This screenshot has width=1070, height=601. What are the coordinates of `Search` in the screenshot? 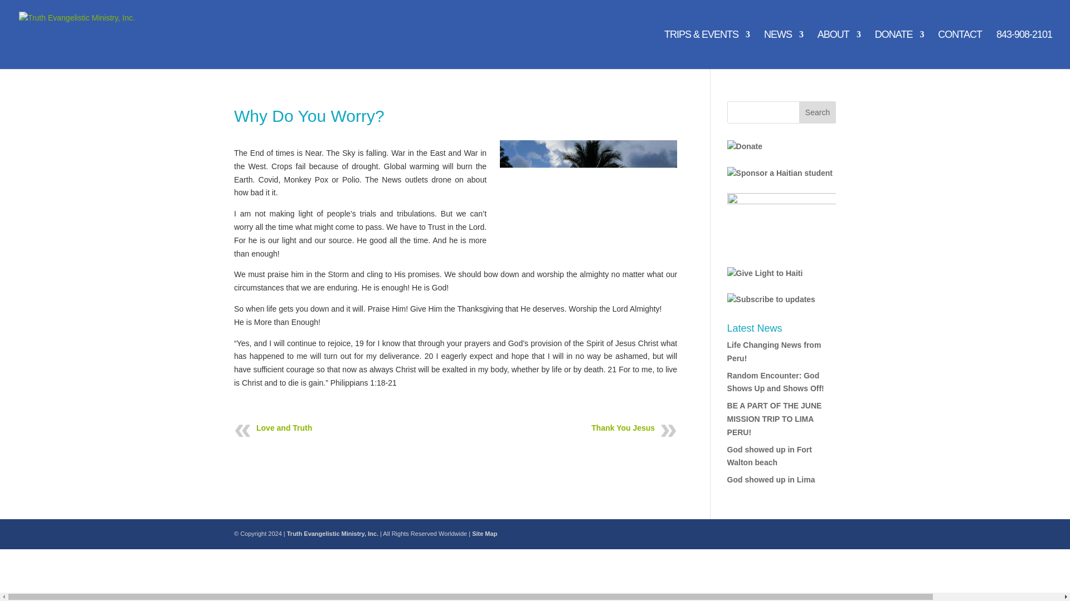 It's located at (817, 112).